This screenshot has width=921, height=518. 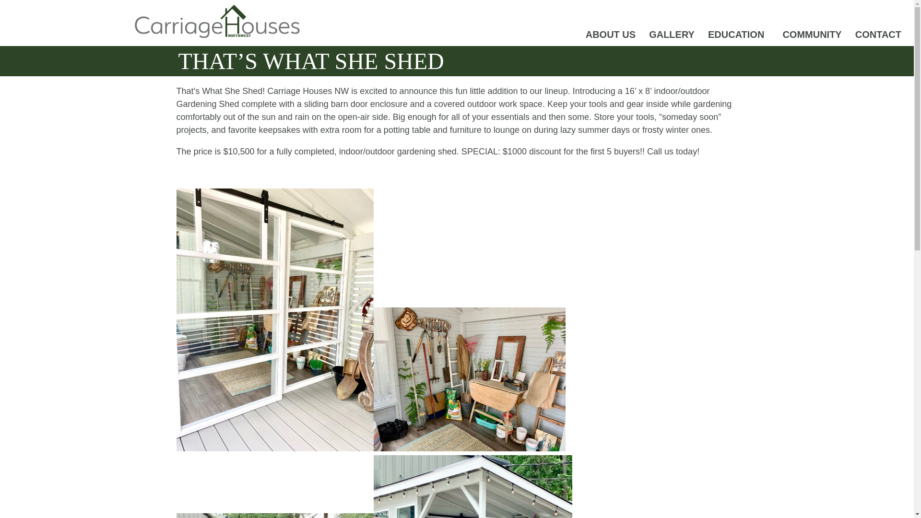 What do you see at coordinates (738, 35) in the screenshot?
I see `Everything you need to know about TINY` at bounding box center [738, 35].